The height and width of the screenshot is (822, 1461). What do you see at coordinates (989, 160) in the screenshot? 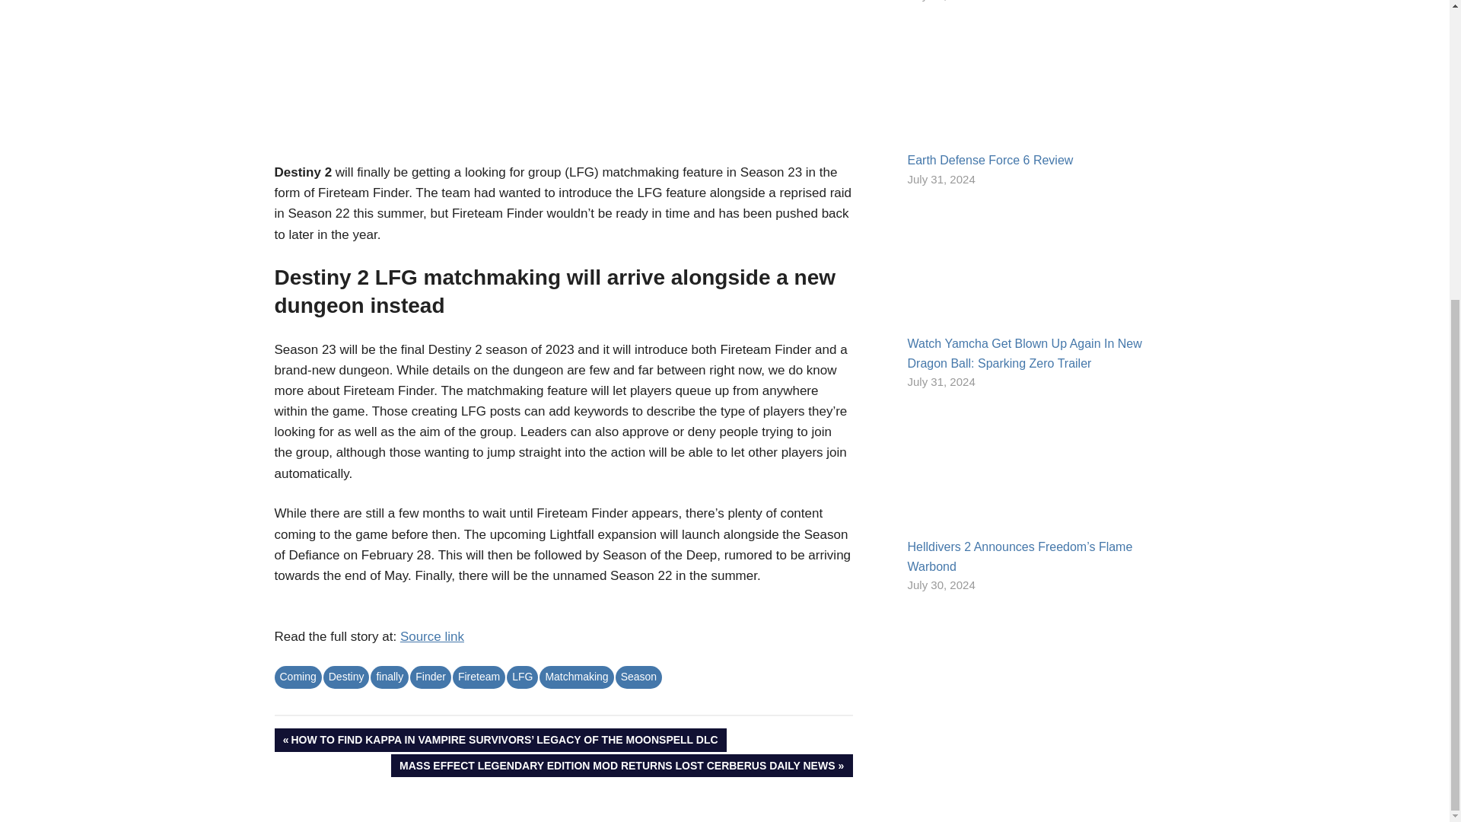
I see `Earth Defense Force 6 Review` at bounding box center [989, 160].